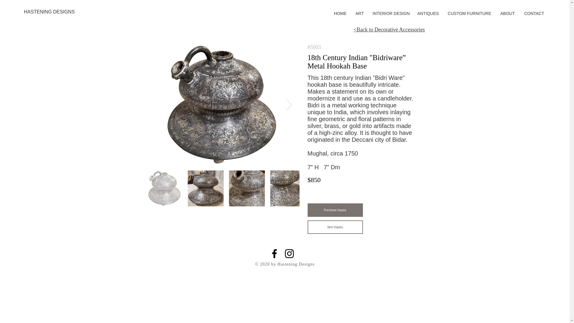  Describe the element at coordinates (428, 13) in the screenshot. I see `ANTIQUES` at that location.